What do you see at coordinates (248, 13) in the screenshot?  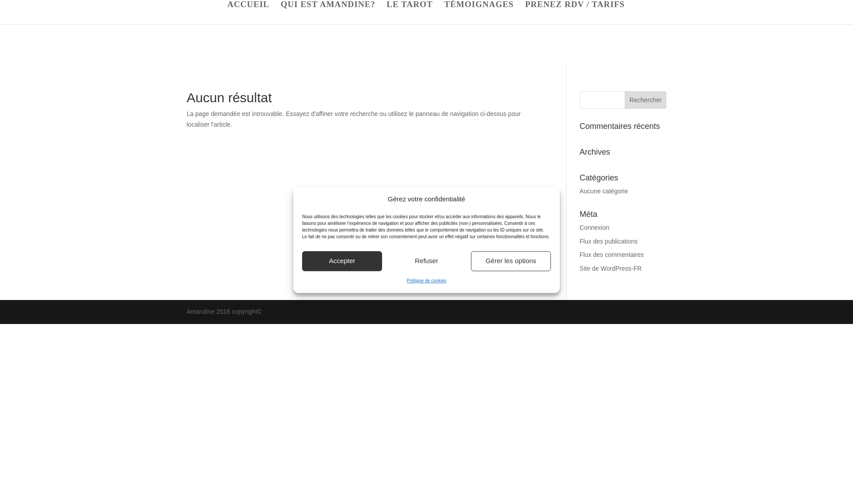 I see `ACCUEIL` at bounding box center [248, 13].